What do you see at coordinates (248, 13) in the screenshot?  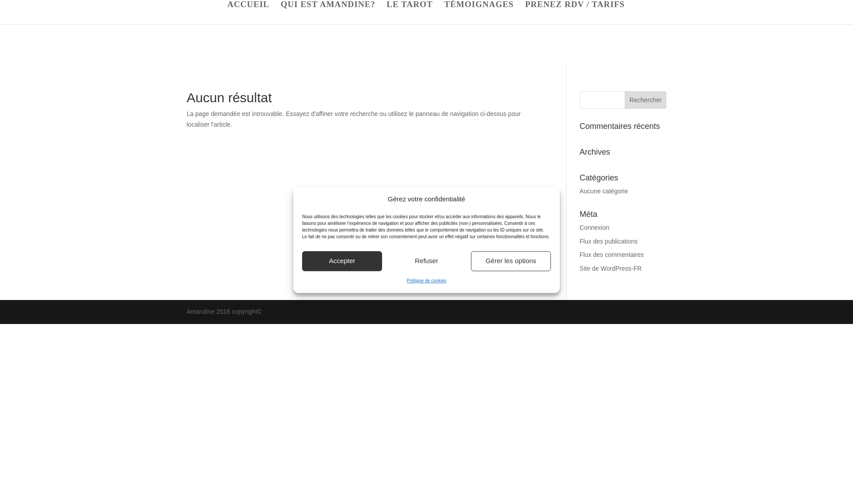 I see `ACCUEIL` at bounding box center [248, 13].